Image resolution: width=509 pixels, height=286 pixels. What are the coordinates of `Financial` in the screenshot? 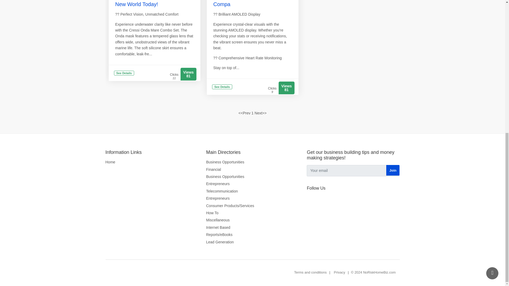 It's located at (213, 169).